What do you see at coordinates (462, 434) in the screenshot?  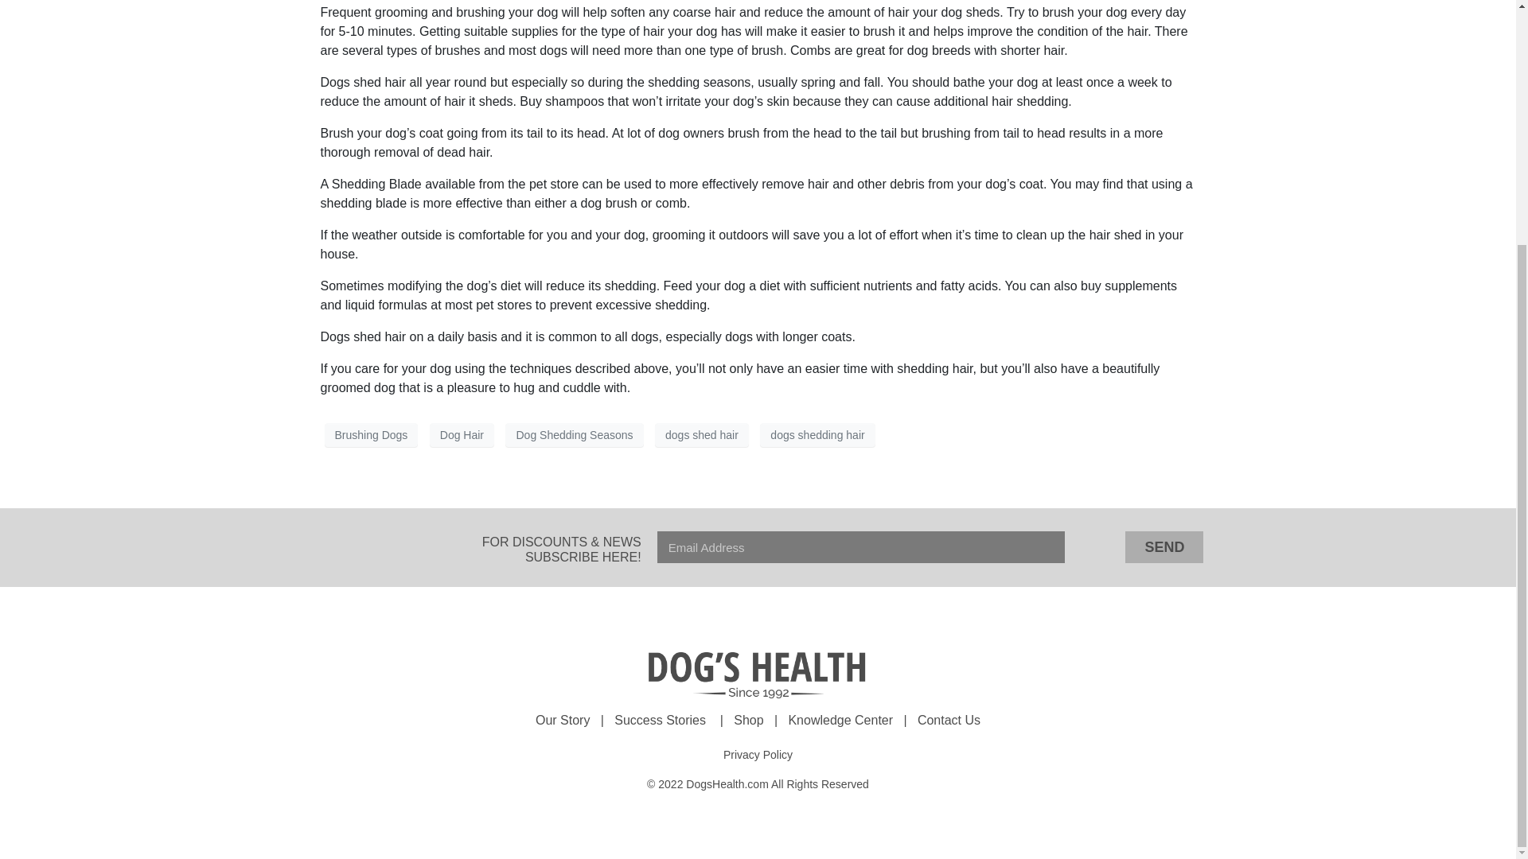 I see `Dog Hair` at bounding box center [462, 434].